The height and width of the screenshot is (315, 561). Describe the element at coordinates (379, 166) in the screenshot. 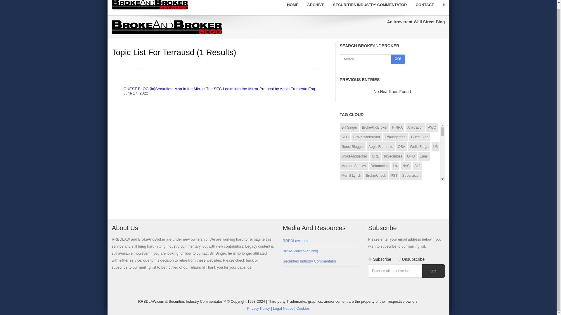

I see `Defamation` at that location.